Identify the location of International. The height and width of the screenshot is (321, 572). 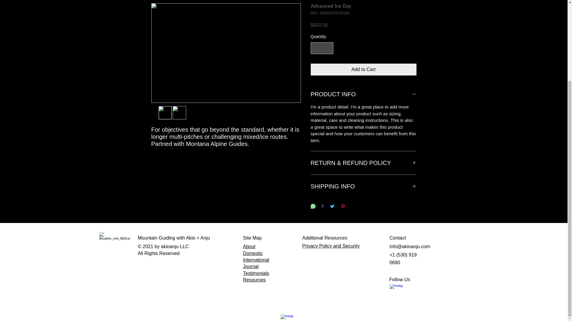
(256, 260).